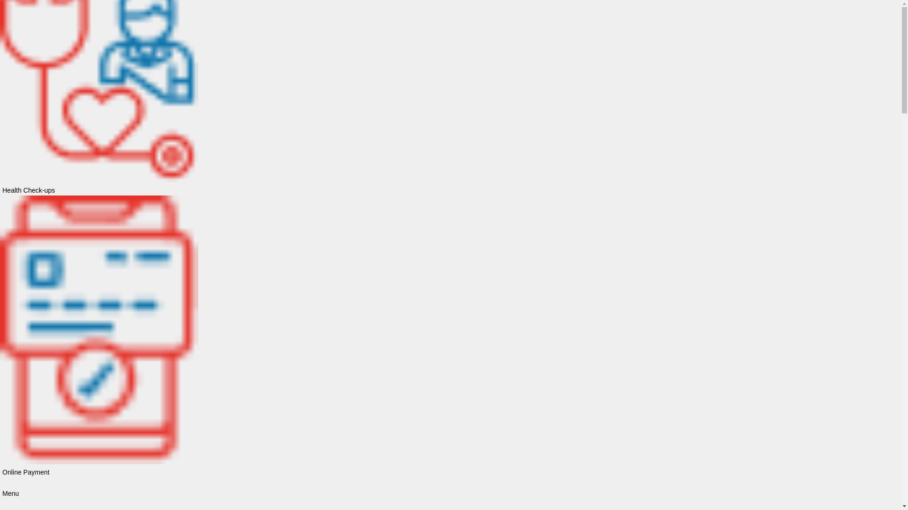 Image resolution: width=908 pixels, height=510 pixels. What do you see at coordinates (85, 71) in the screenshot?
I see `Specialities` at bounding box center [85, 71].